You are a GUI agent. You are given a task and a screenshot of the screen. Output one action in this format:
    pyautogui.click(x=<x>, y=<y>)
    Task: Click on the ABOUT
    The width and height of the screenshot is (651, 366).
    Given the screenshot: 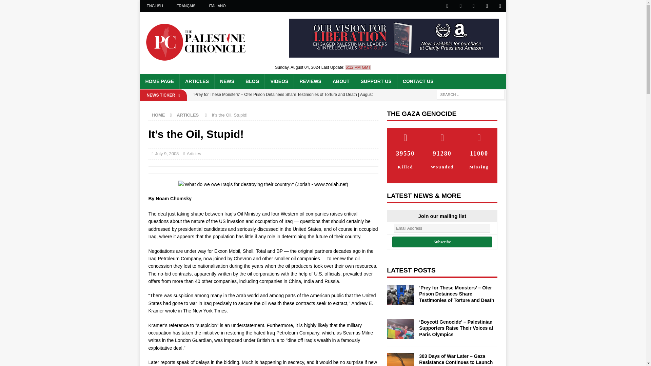 What is the action you would take?
    pyautogui.click(x=340, y=81)
    